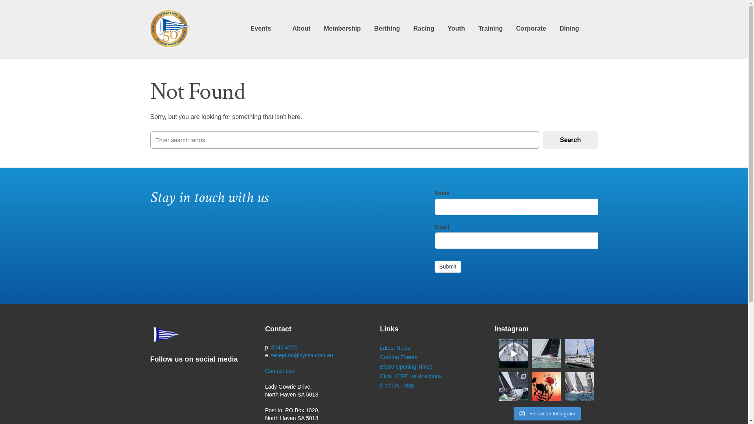  Describe the element at coordinates (456, 29) in the screenshot. I see `Youth` at that location.